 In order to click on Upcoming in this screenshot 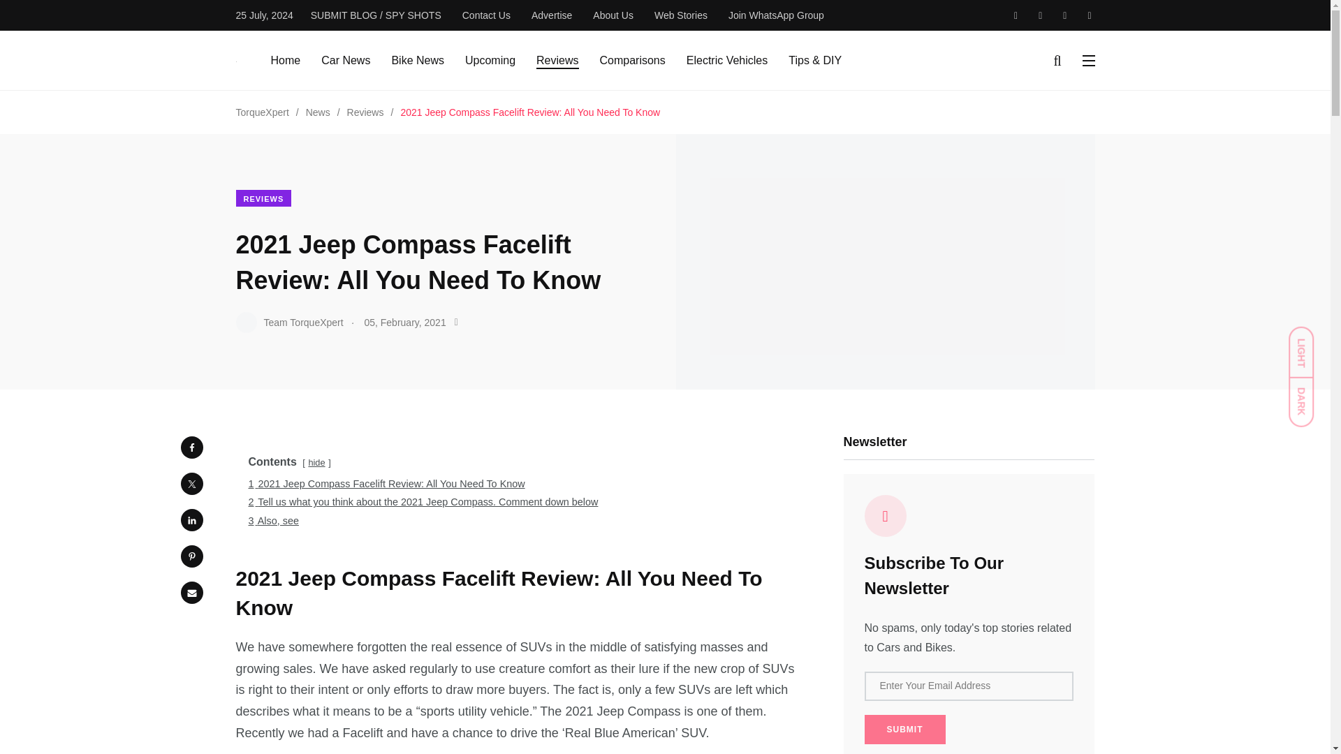, I will do `click(490, 60)`.